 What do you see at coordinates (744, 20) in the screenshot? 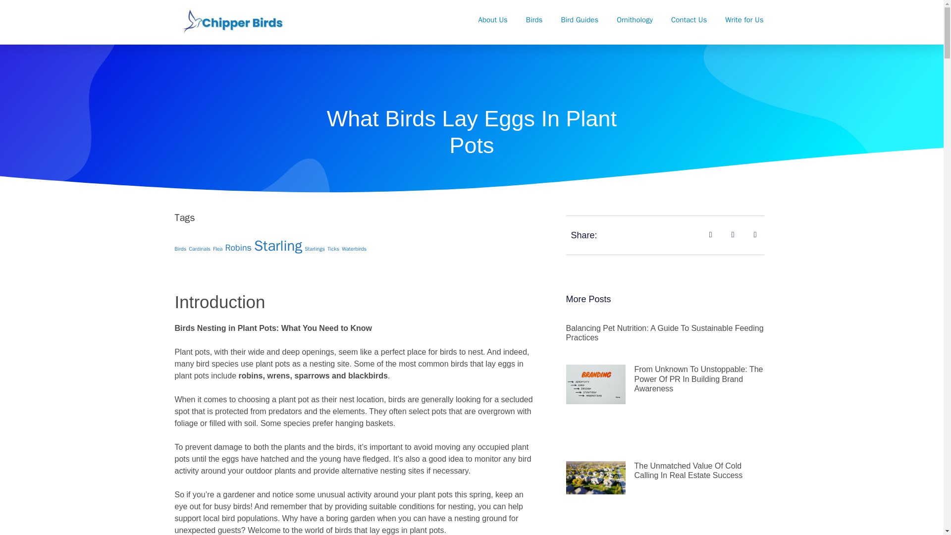
I see `Write for Us` at bounding box center [744, 20].